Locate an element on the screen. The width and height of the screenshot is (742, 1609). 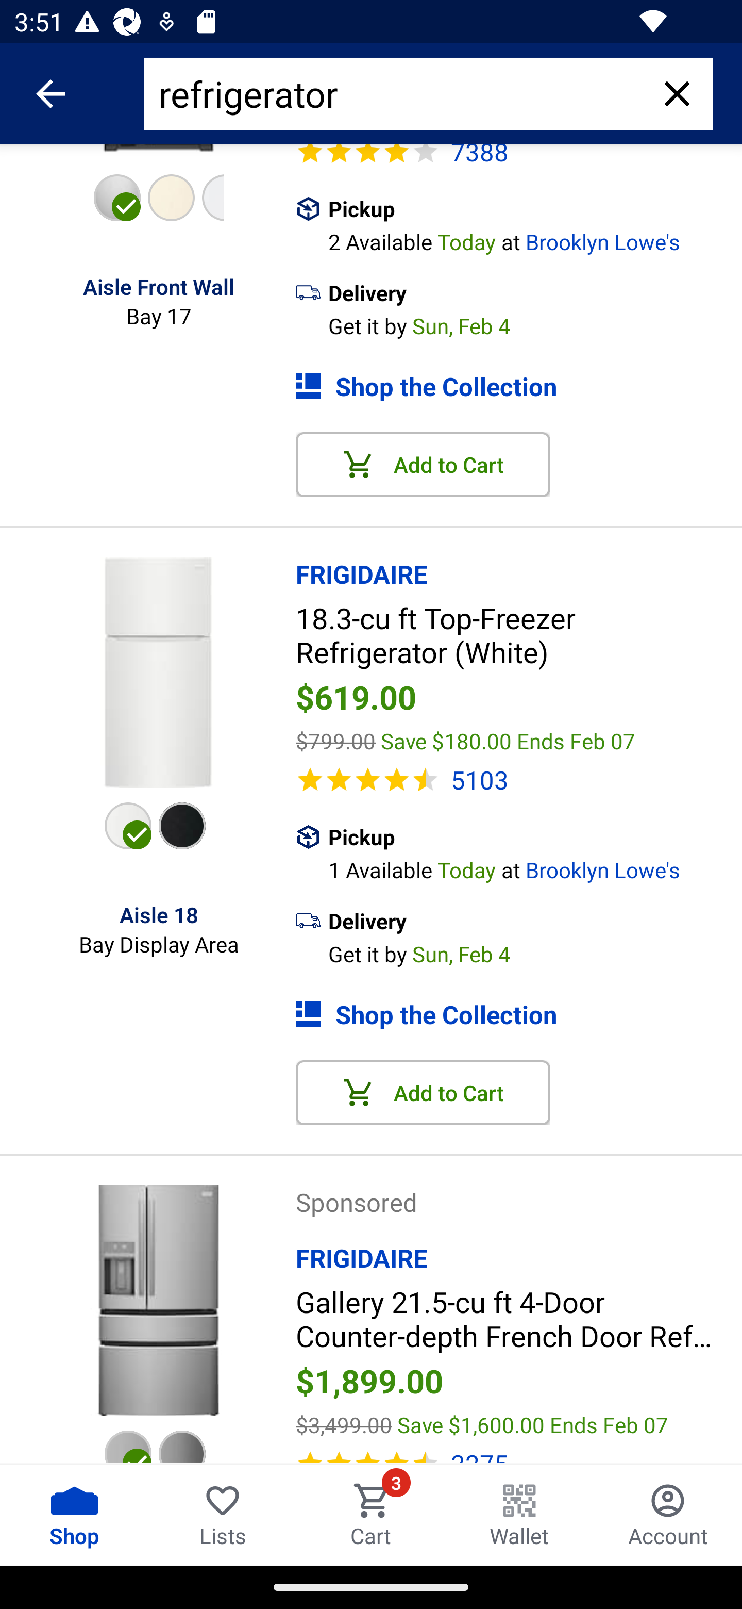
refrigerator is located at coordinates (399, 94).